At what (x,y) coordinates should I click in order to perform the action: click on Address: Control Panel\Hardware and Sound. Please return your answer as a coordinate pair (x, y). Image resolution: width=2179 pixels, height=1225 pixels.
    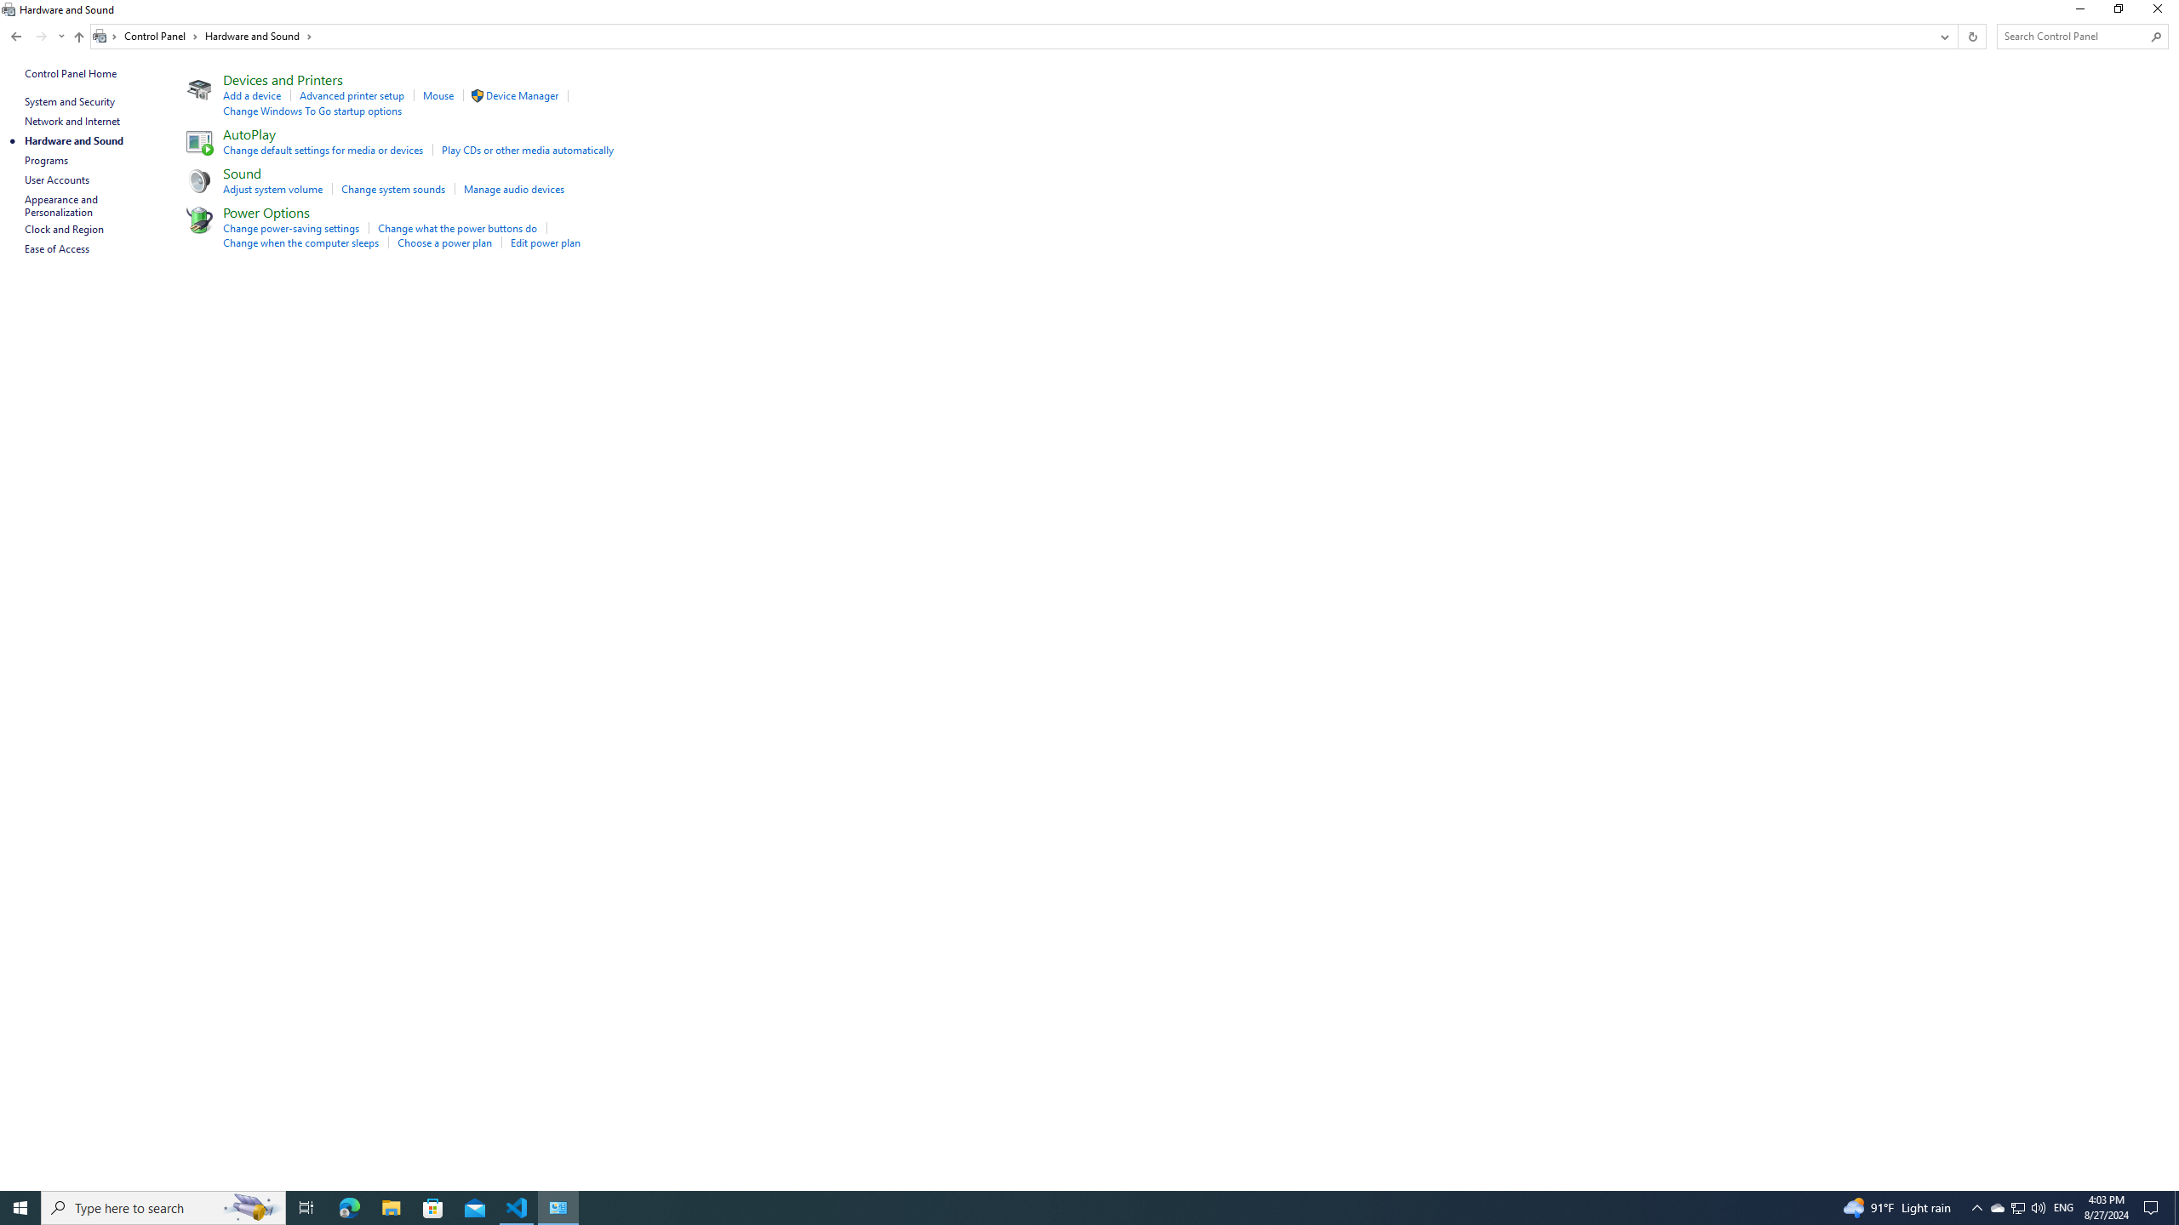
    Looking at the image, I should click on (1011, 36).